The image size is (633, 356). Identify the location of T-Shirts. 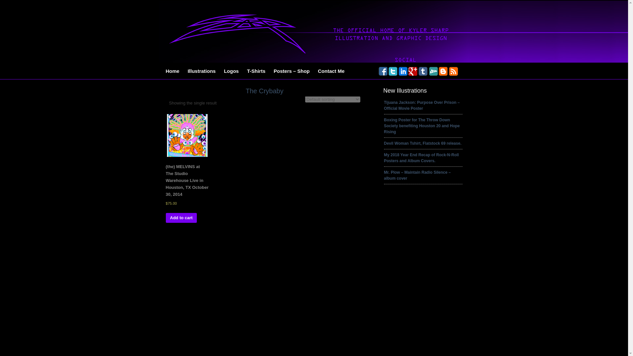
(256, 71).